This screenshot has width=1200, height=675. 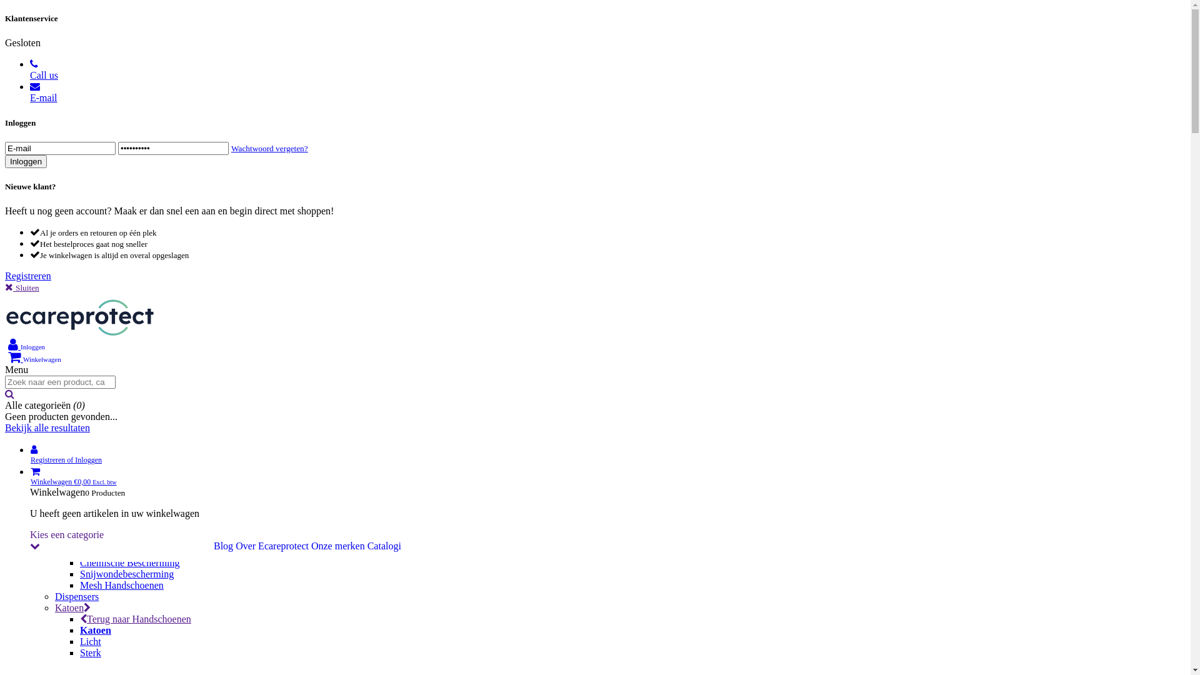 What do you see at coordinates (620, 83) in the screenshot?
I see `EHBO Voedingsindustrie (HACCP)` at bounding box center [620, 83].